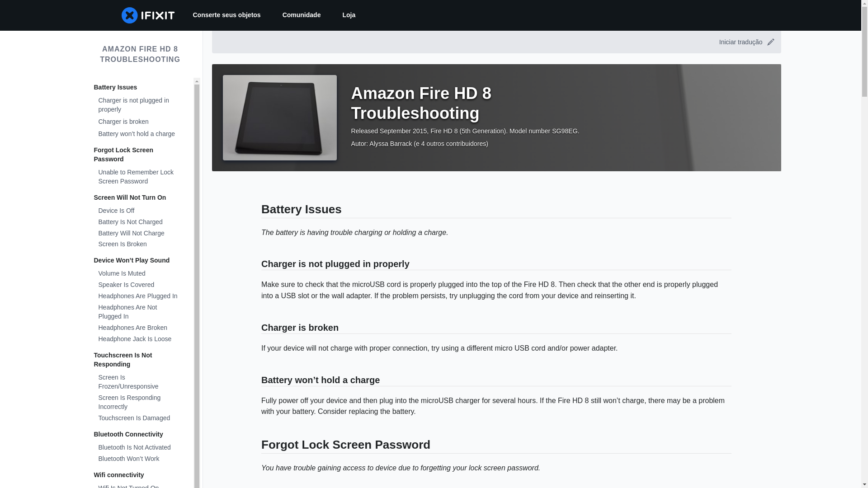  I want to click on Headphones Are Plugged In, so click(137, 296).